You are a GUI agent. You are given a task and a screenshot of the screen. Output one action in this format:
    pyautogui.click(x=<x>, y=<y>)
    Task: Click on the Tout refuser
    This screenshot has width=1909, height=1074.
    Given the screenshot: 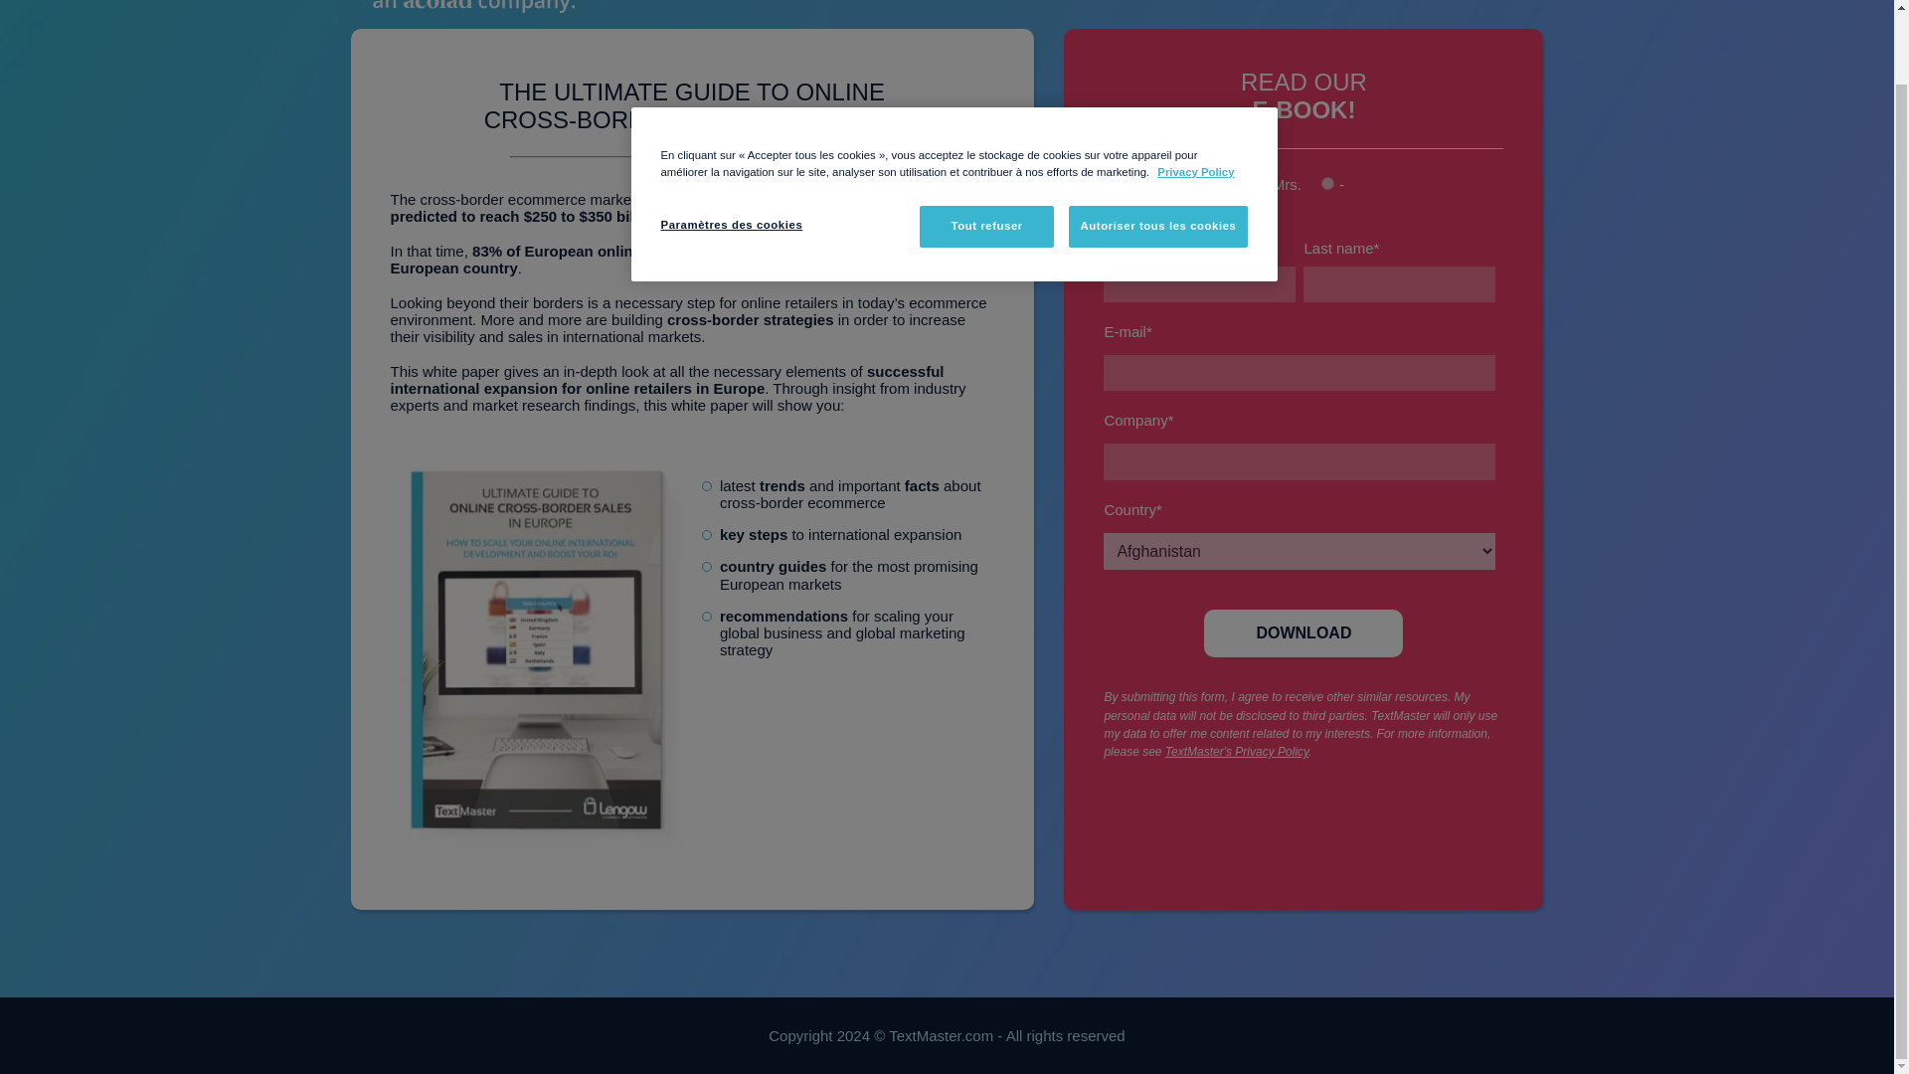 What is the action you would take?
    pyautogui.click(x=986, y=149)
    